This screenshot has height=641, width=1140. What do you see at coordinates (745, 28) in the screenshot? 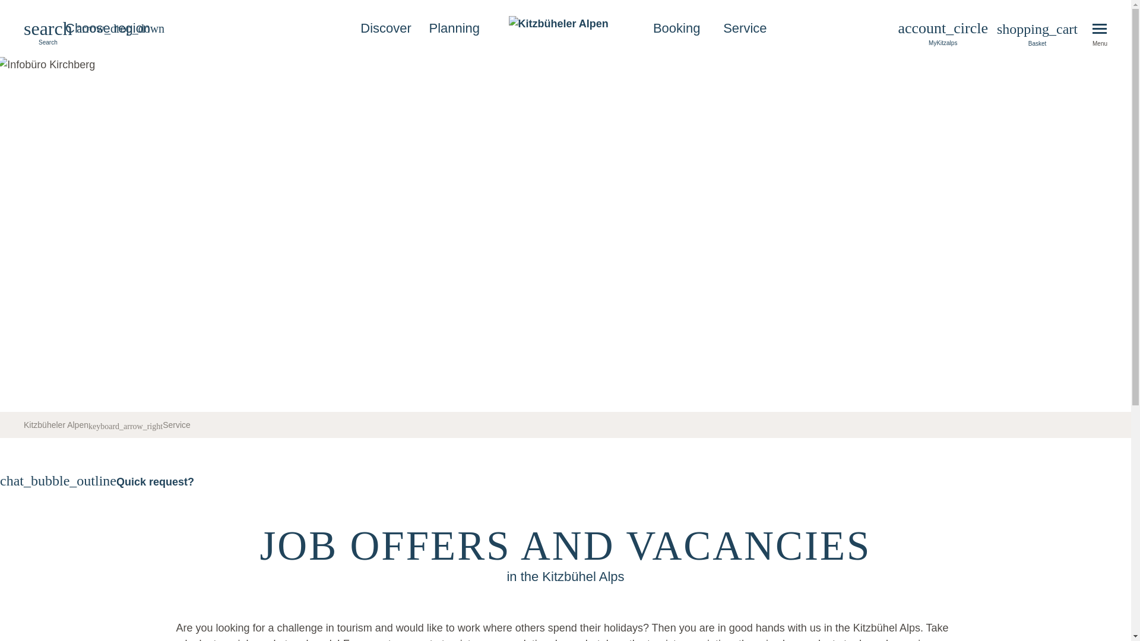
I see `Service` at bounding box center [745, 28].